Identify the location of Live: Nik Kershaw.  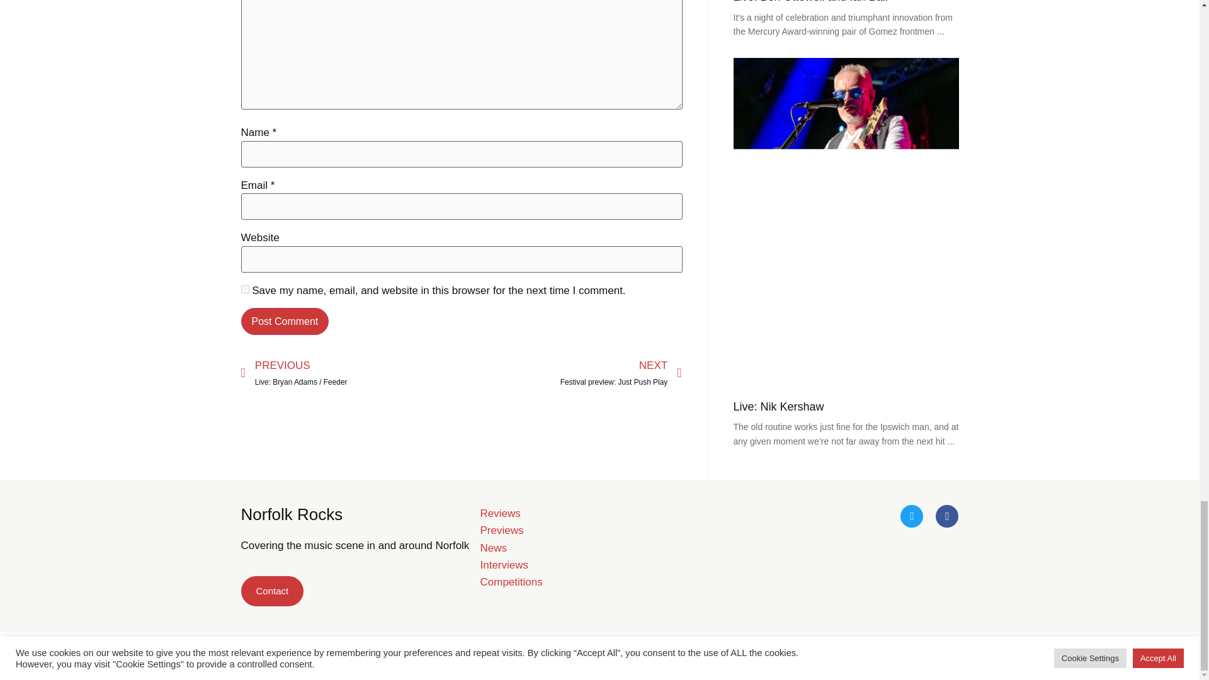
(778, 407).